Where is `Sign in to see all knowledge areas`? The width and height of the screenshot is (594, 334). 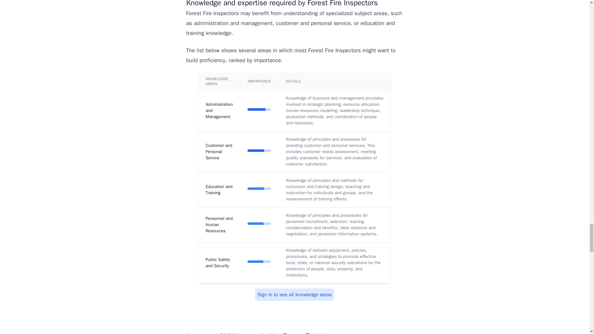 Sign in to see all knowledge areas is located at coordinates (295, 295).